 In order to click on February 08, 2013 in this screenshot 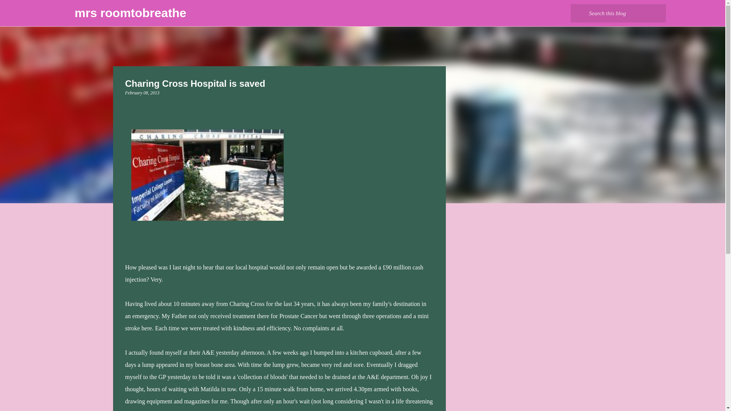, I will do `click(142, 92)`.